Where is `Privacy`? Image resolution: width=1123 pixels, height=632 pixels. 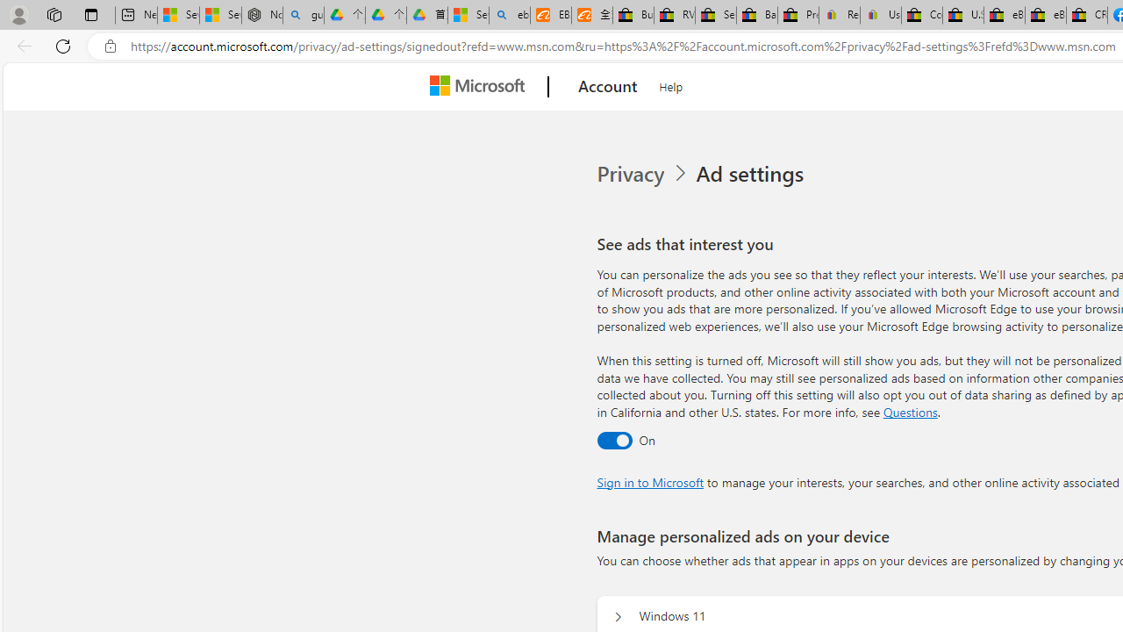
Privacy is located at coordinates (644, 174).